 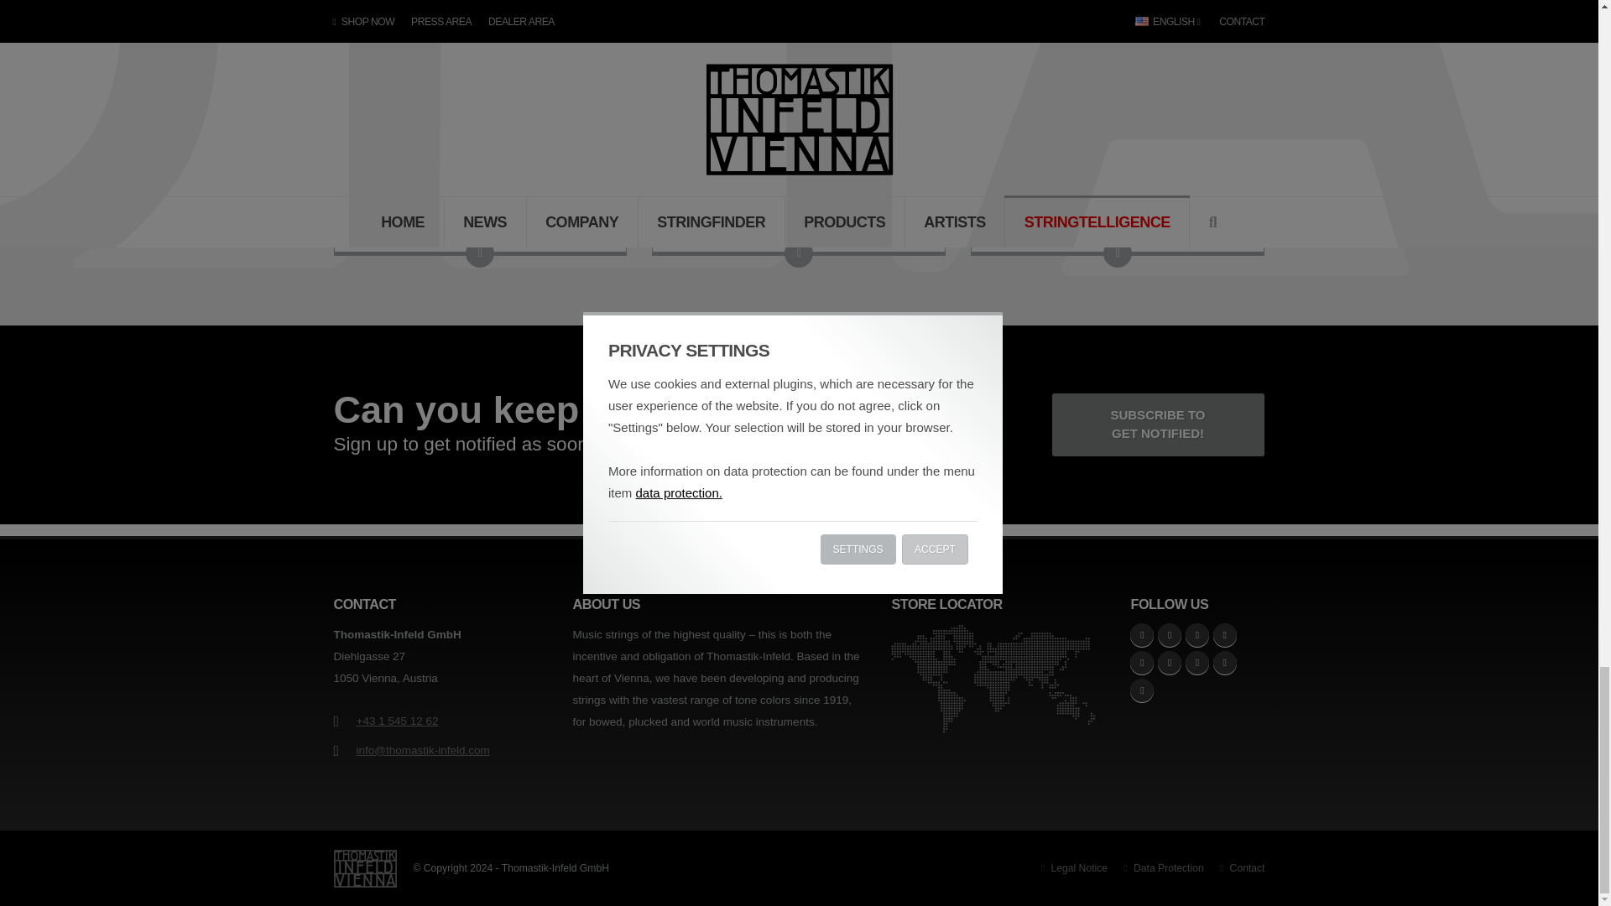 I want to click on TikTok, so click(x=1197, y=635).